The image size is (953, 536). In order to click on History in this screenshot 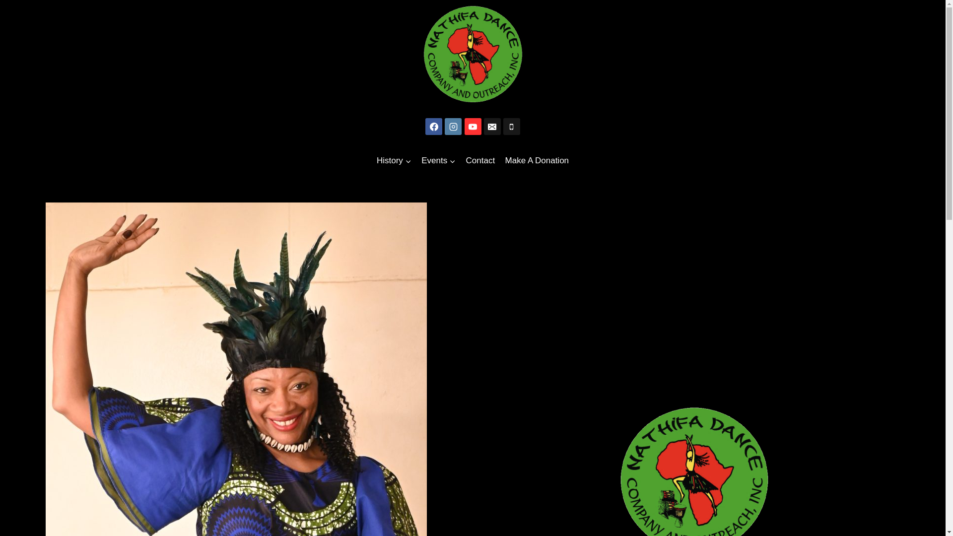, I will do `click(394, 161)`.